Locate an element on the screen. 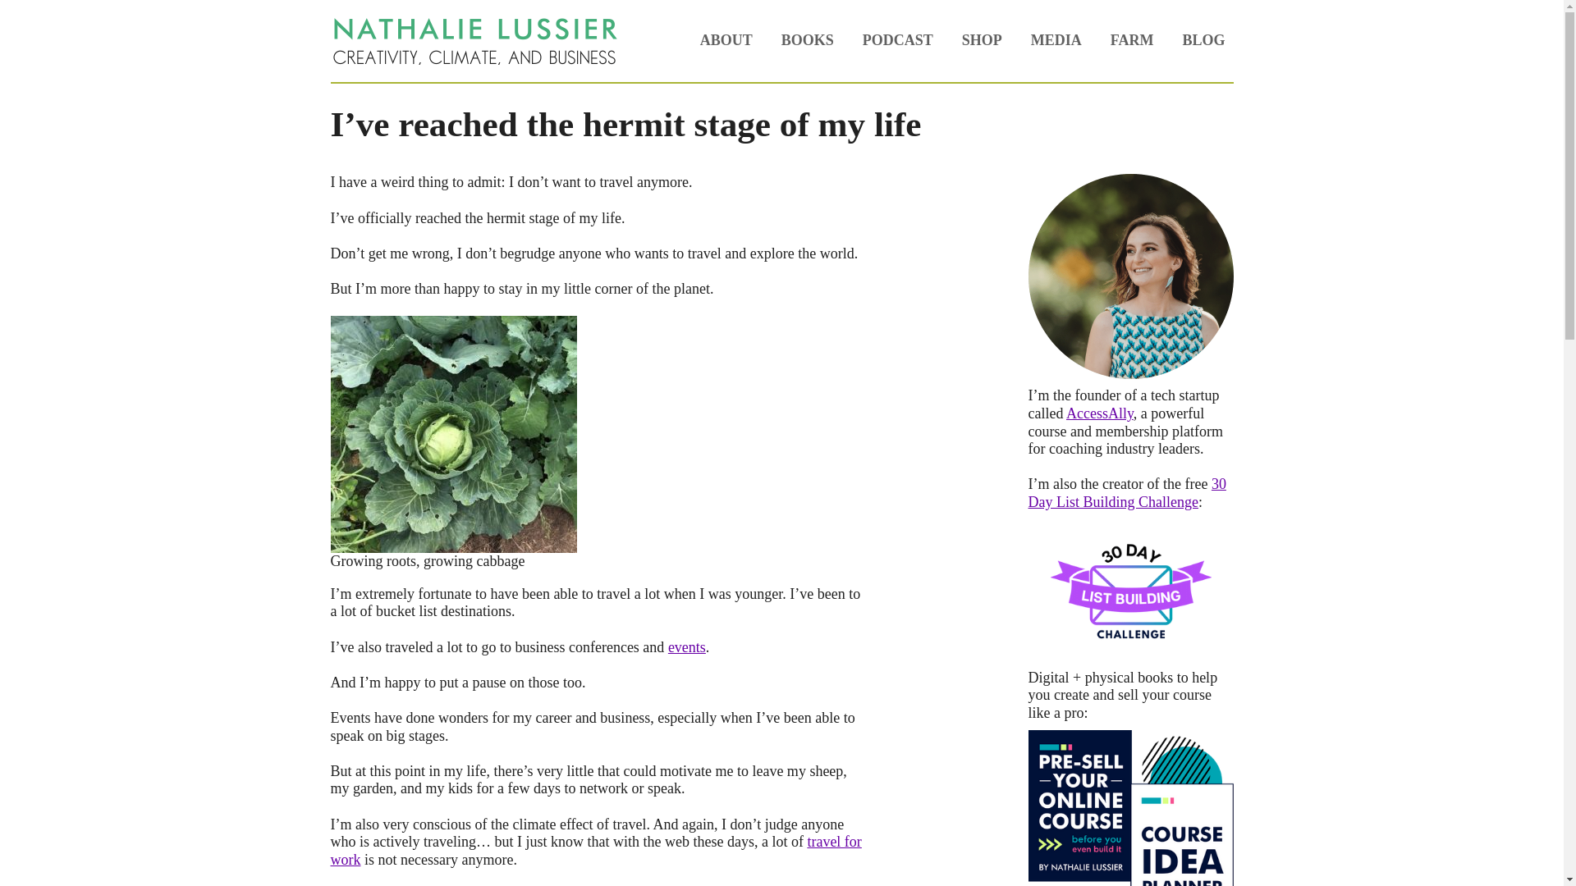 This screenshot has height=886, width=1576. BOOKS is located at coordinates (808, 41).